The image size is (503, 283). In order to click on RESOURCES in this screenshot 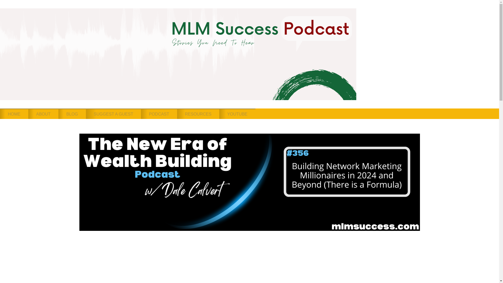, I will do `click(198, 113)`.